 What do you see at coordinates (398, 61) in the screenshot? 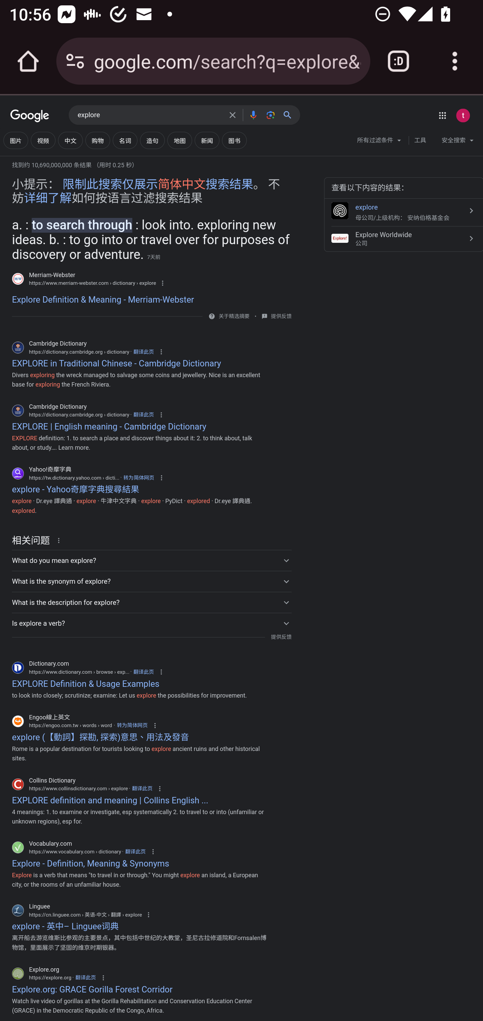
I see `Switch or close tabs` at bounding box center [398, 61].